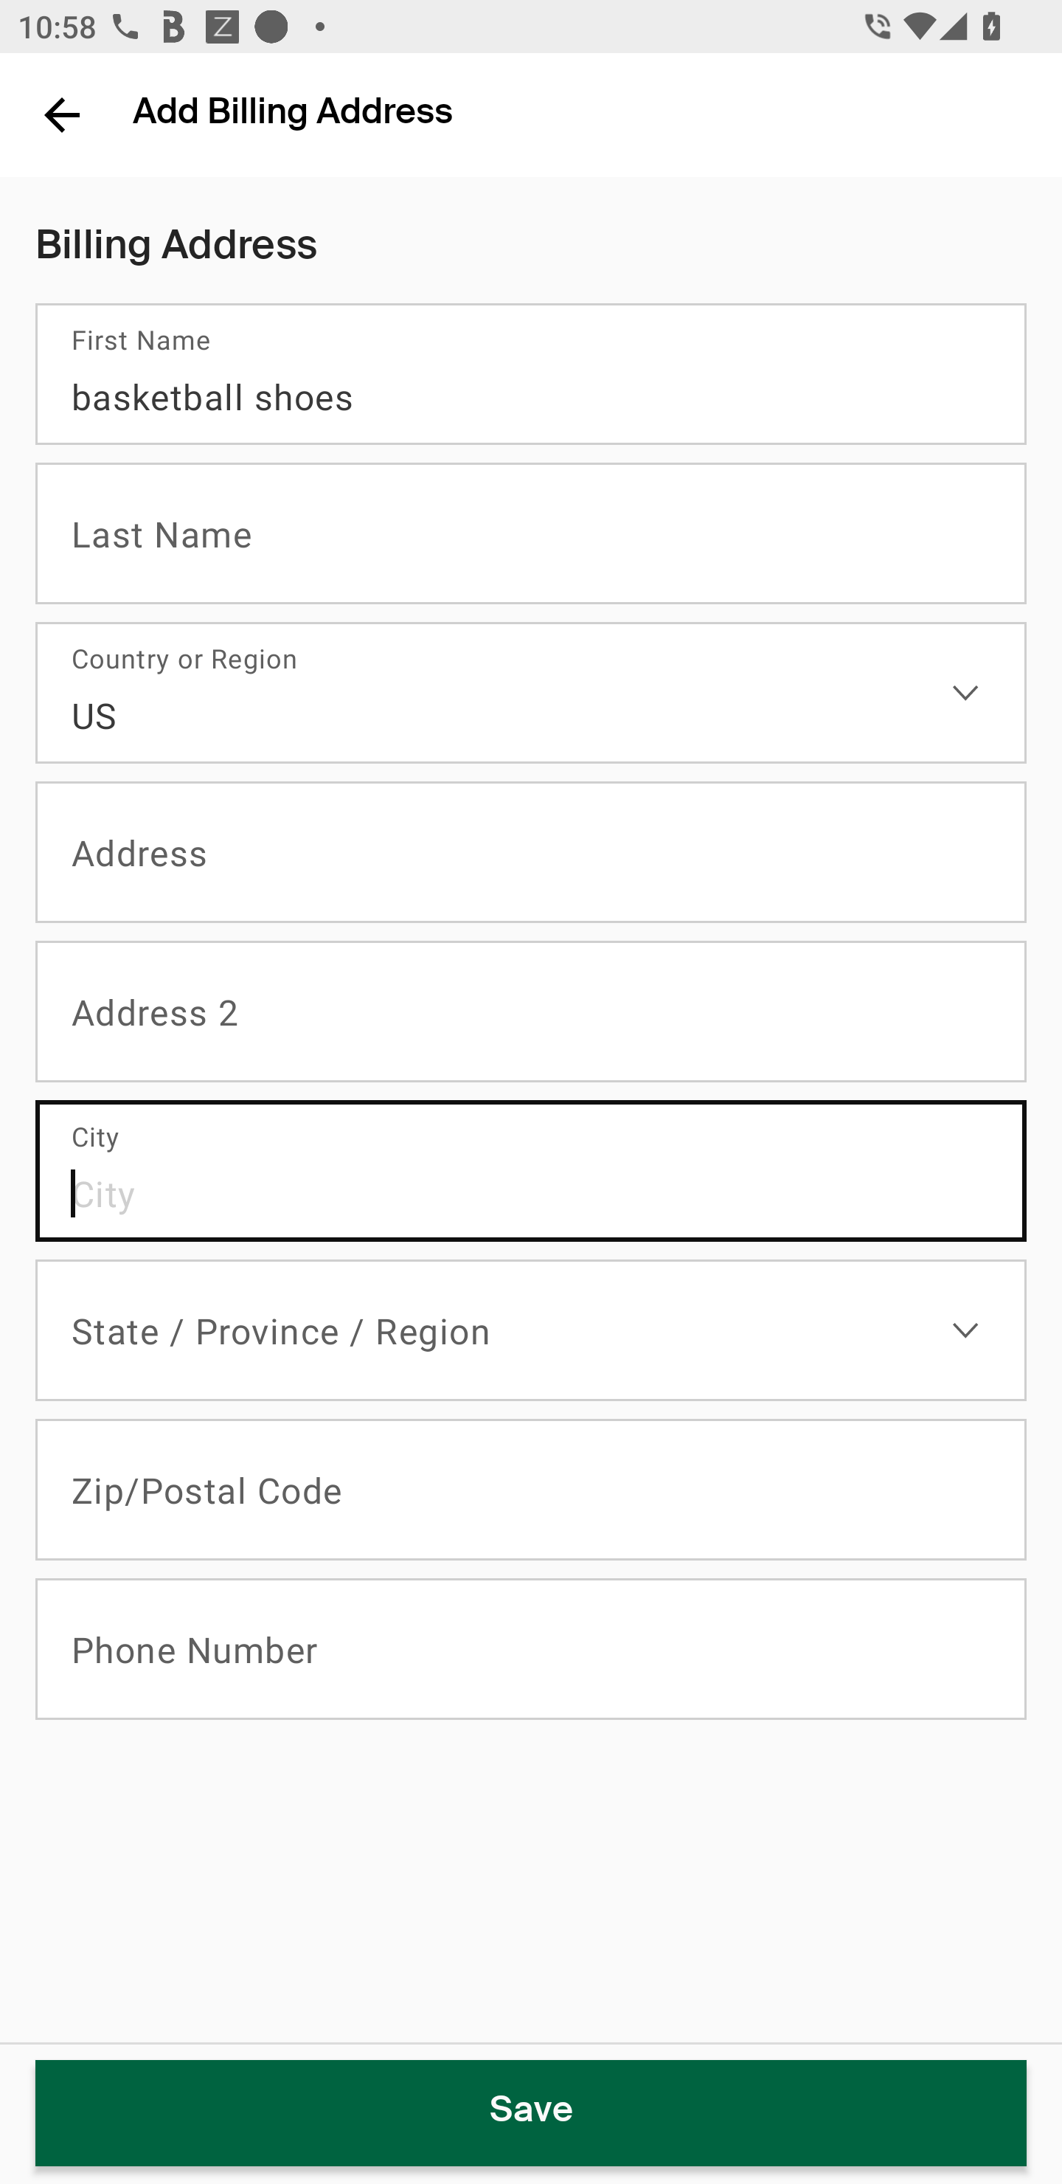 This screenshot has width=1062, height=2184. Describe the element at coordinates (531, 853) in the screenshot. I see `Address` at that location.